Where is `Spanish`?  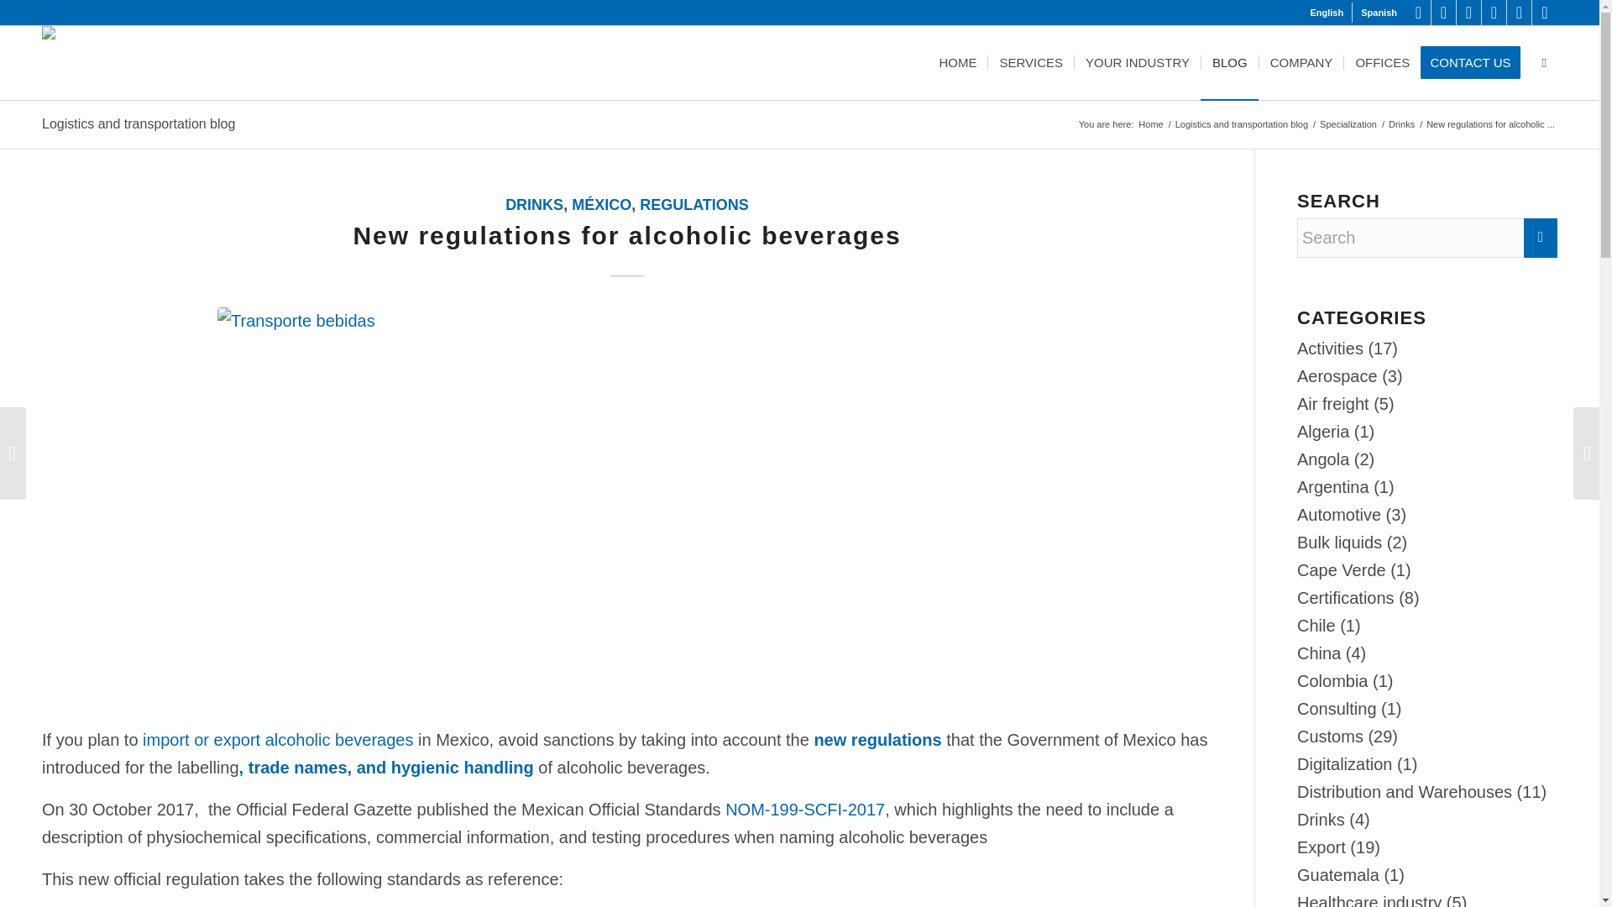 Spanish is located at coordinates (1379, 13).